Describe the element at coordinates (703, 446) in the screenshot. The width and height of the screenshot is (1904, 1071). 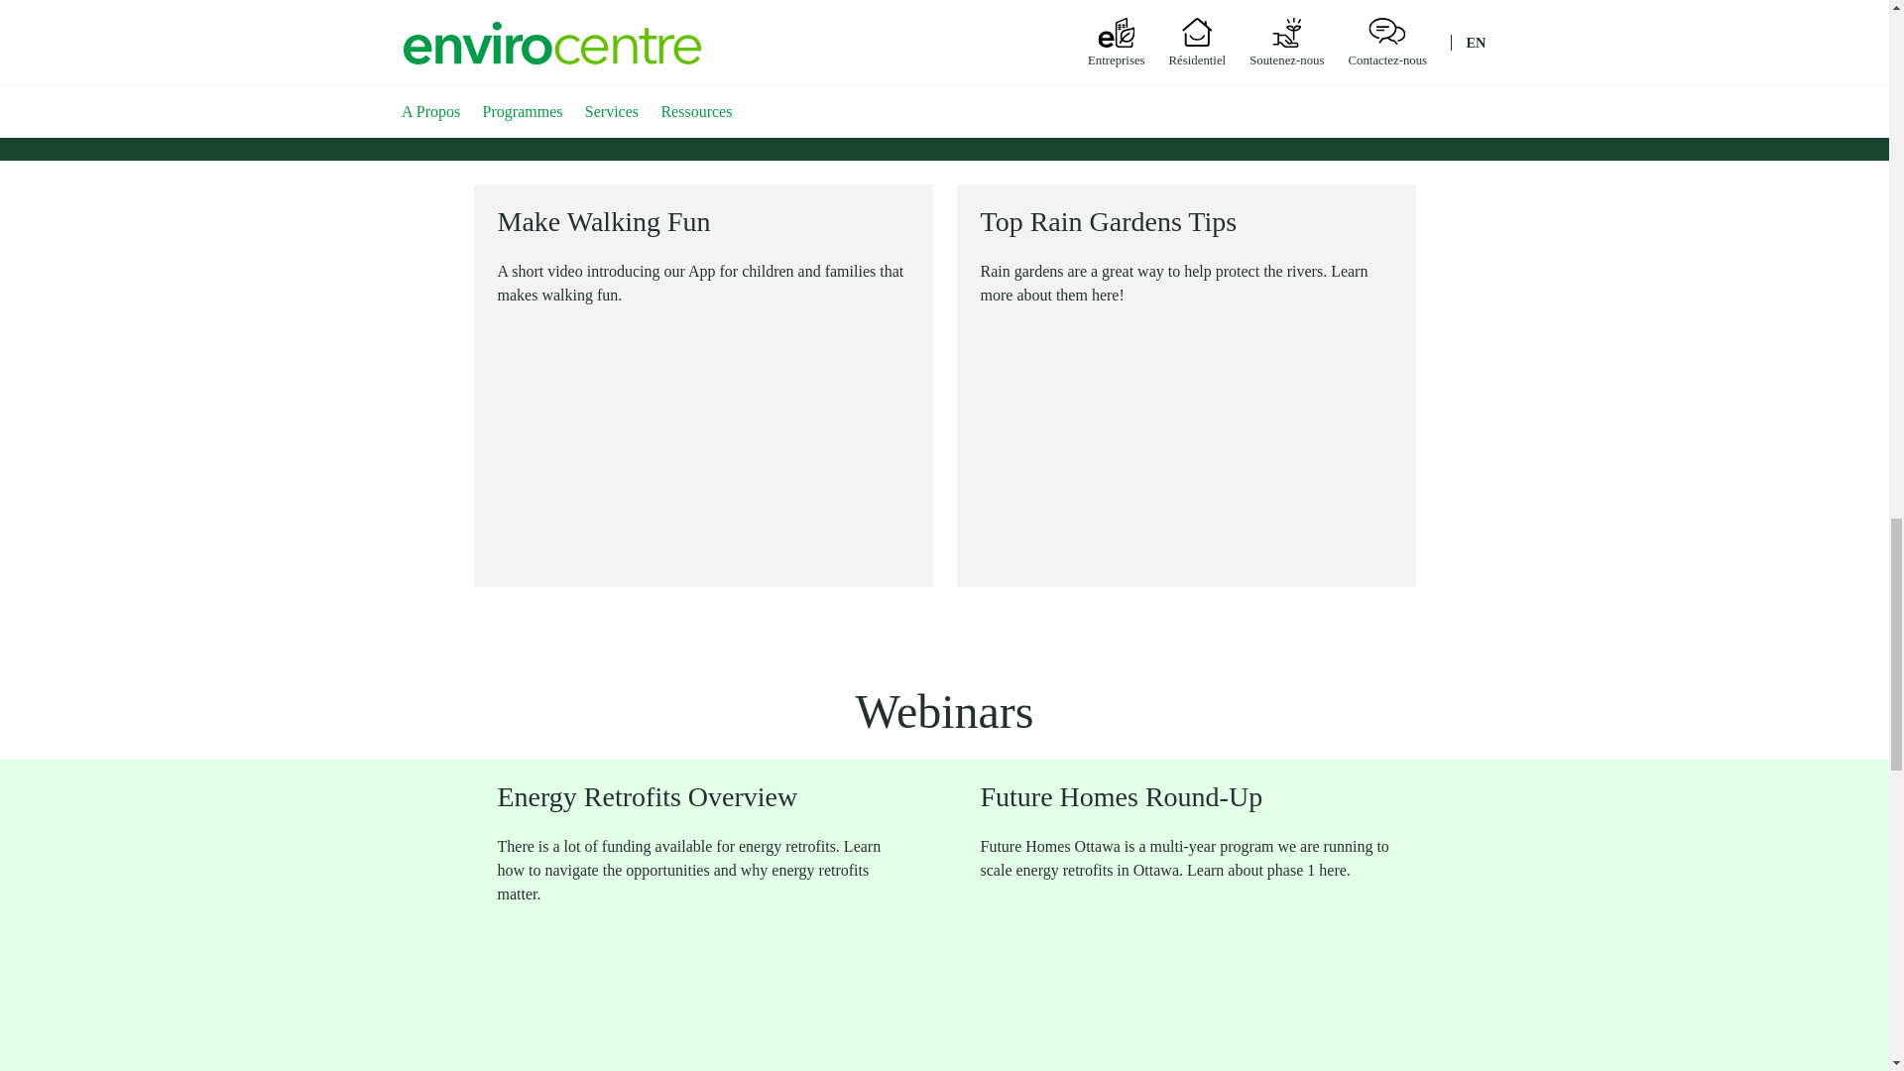
I see `Hop! The App That Makes Walking to School Fun!` at that location.